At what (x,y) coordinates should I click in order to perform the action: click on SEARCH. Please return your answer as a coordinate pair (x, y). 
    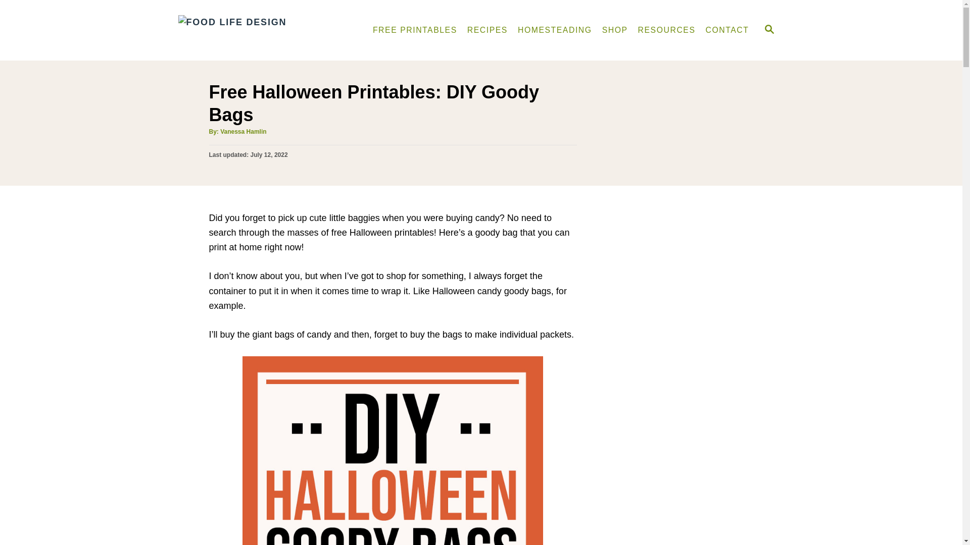
    Looking at the image, I should click on (768, 30).